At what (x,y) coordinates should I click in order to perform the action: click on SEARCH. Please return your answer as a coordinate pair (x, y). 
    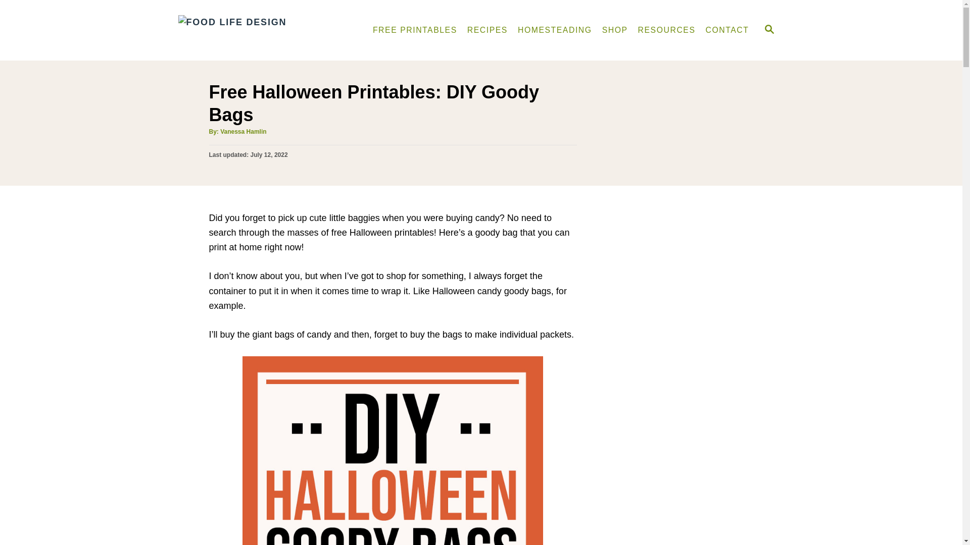
    Looking at the image, I should click on (768, 30).